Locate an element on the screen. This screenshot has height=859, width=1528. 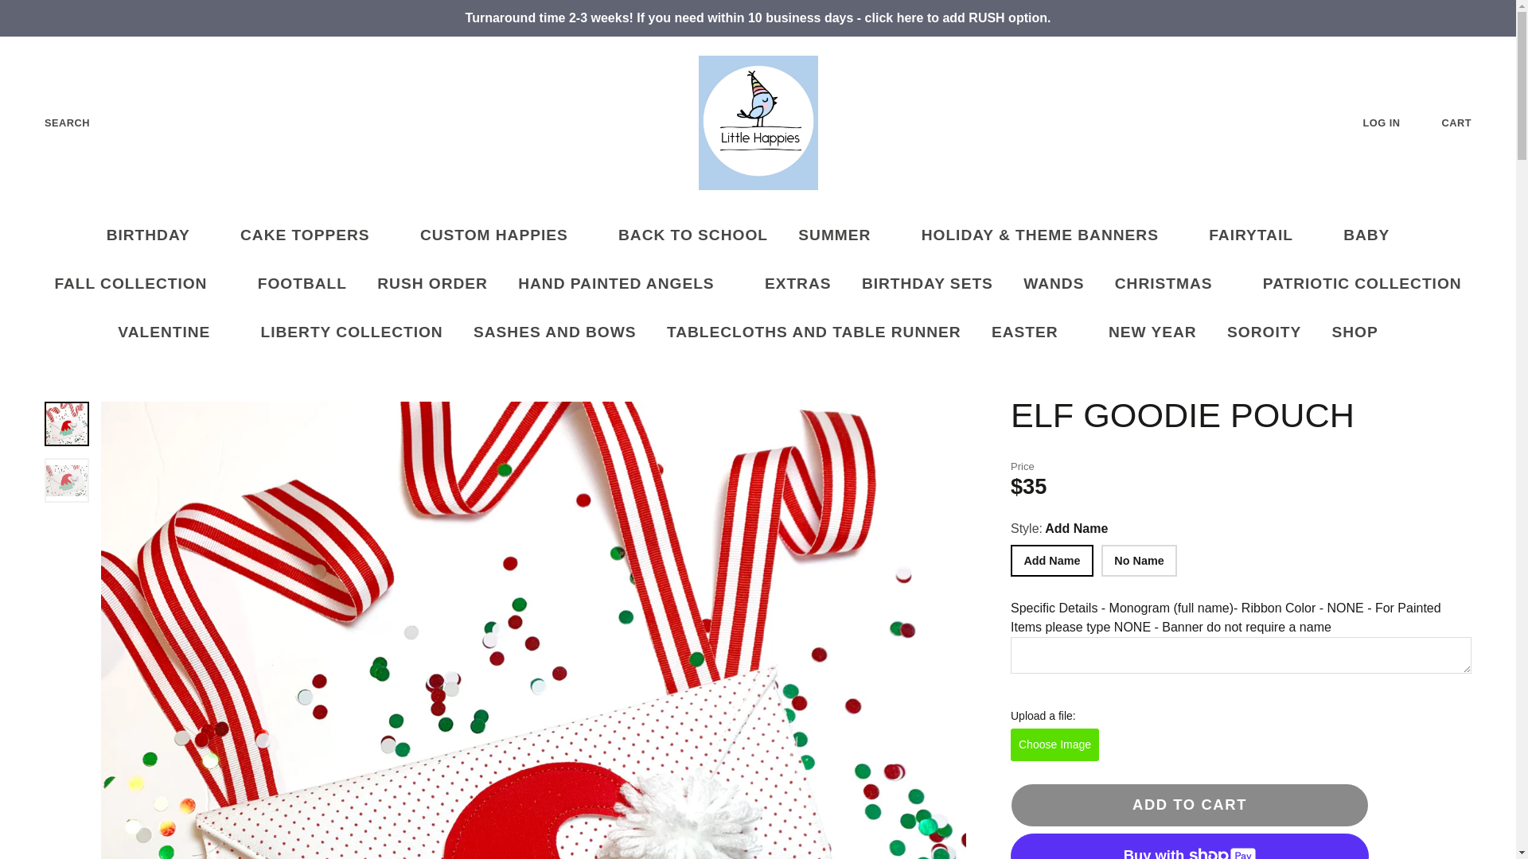
BIRTHDAY is located at coordinates (158, 235).